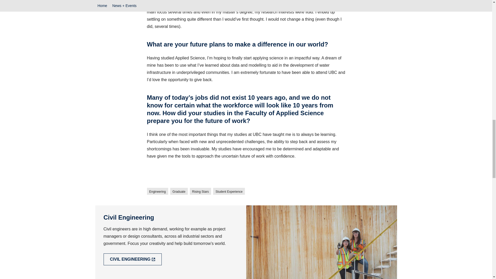 The height and width of the screenshot is (279, 496). What do you see at coordinates (200, 191) in the screenshot?
I see `Rising Stars` at bounding box center [200, 191].